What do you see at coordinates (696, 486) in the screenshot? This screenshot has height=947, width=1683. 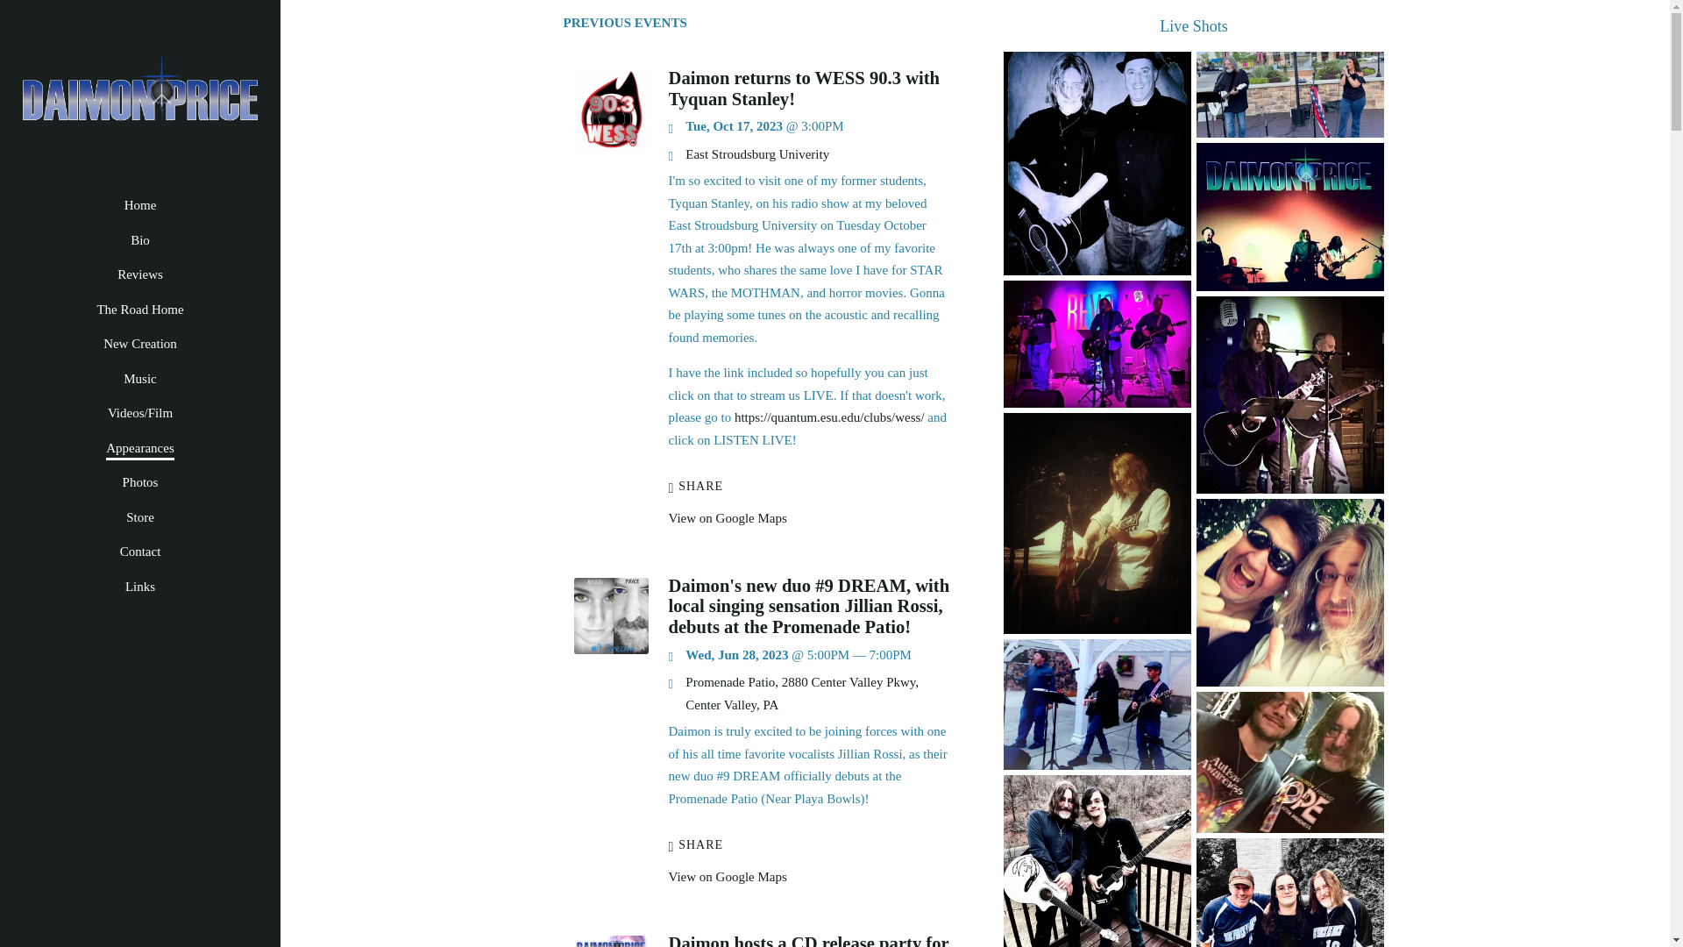 I see `SHARE` at bounding box center [696, 486].